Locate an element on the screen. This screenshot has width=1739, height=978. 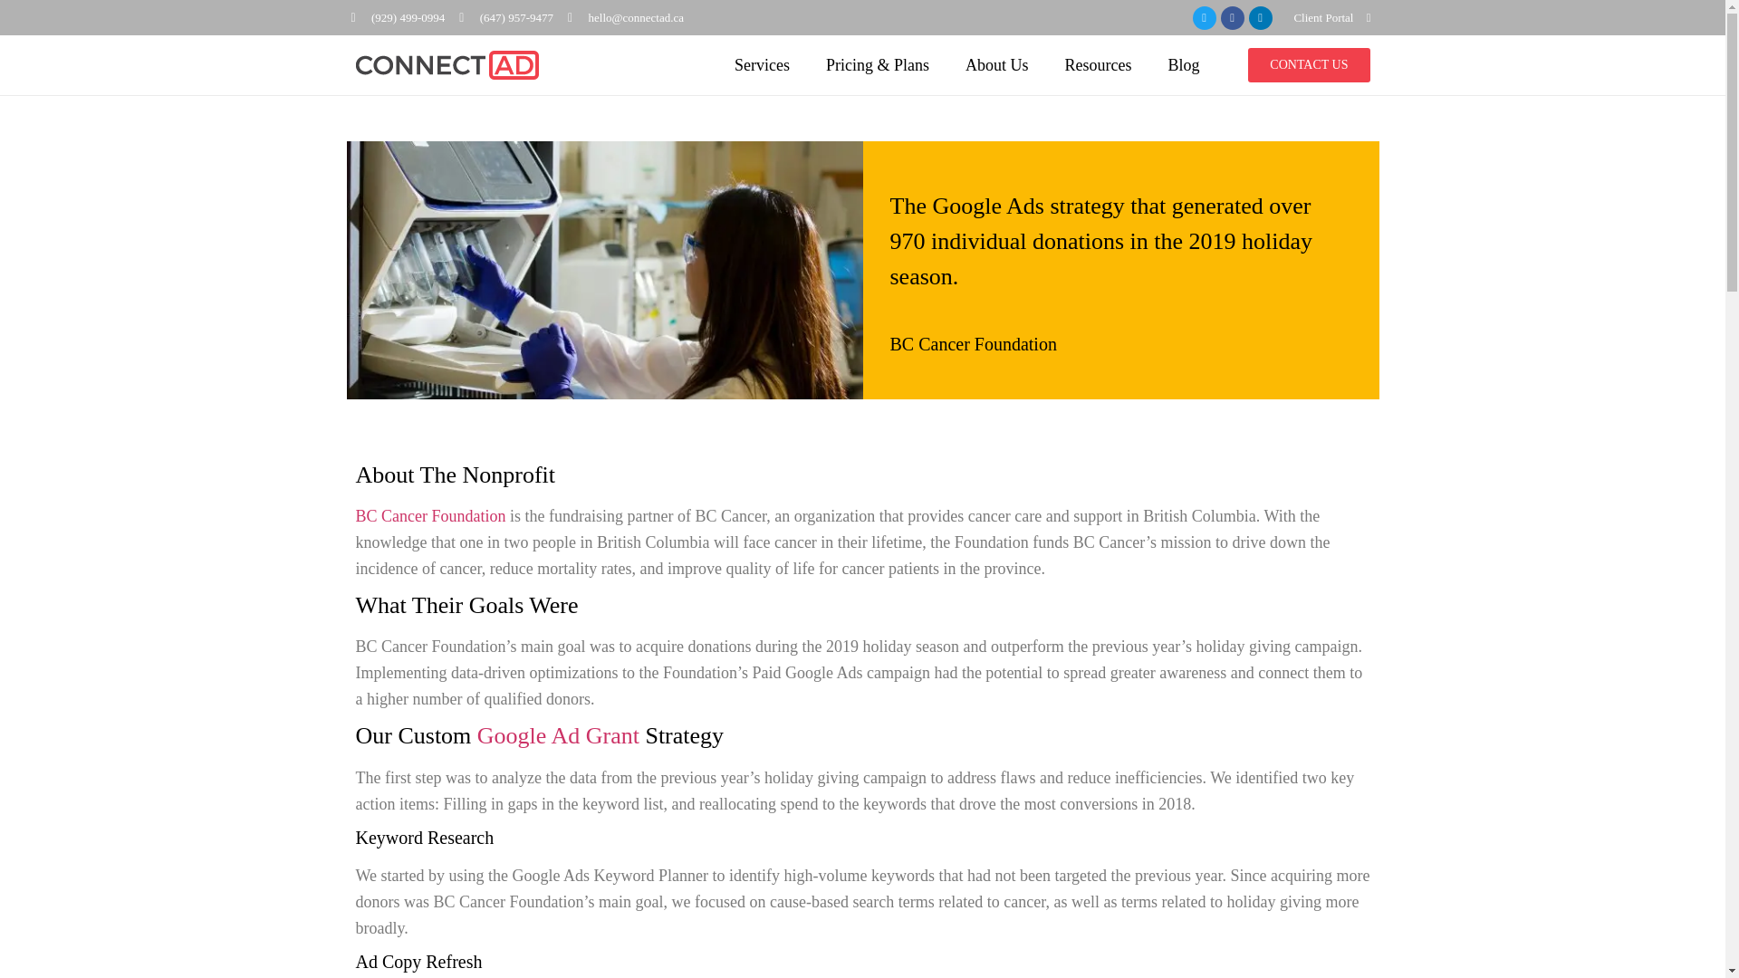
national-cancer-institute-GcrSgHDrniY-unsplash is located at coordinates (604, 270).